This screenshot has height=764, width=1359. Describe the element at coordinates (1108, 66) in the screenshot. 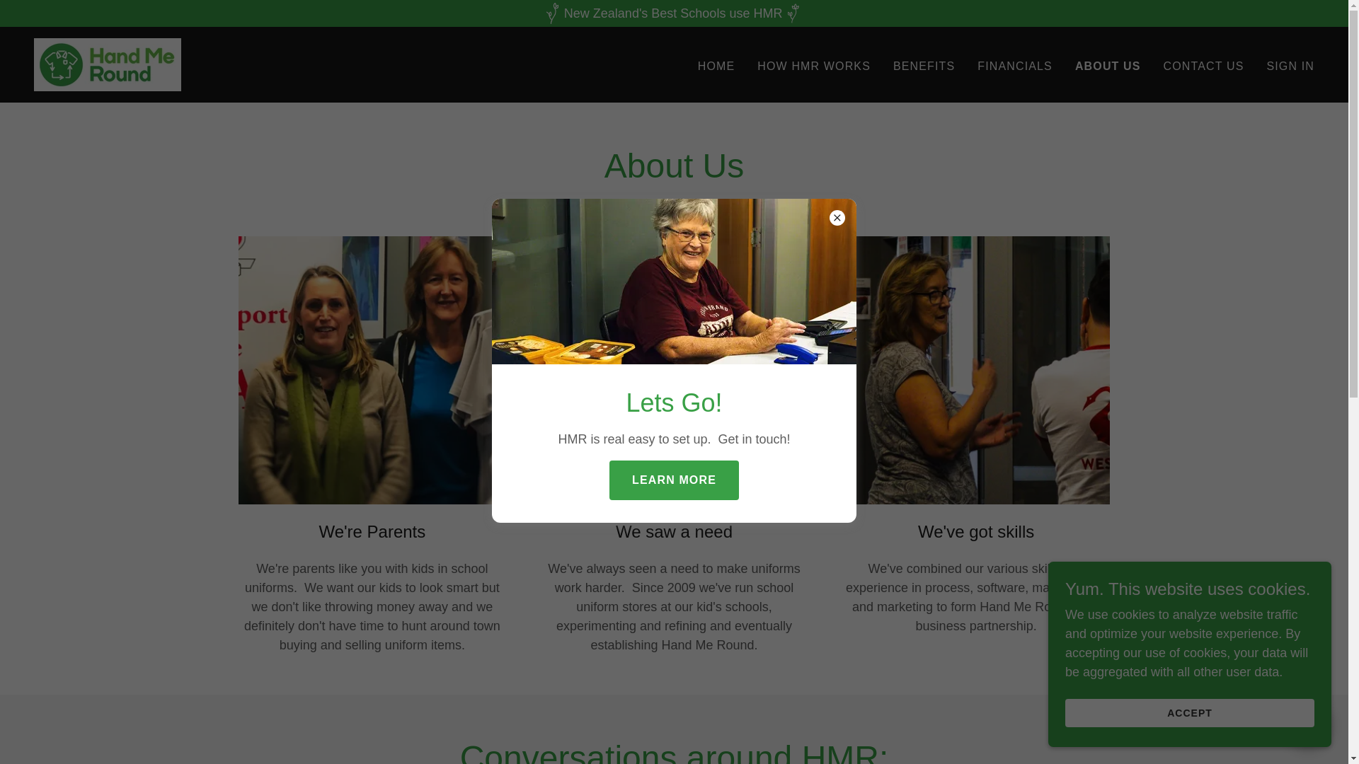

I see `ABOUT US` at that location.